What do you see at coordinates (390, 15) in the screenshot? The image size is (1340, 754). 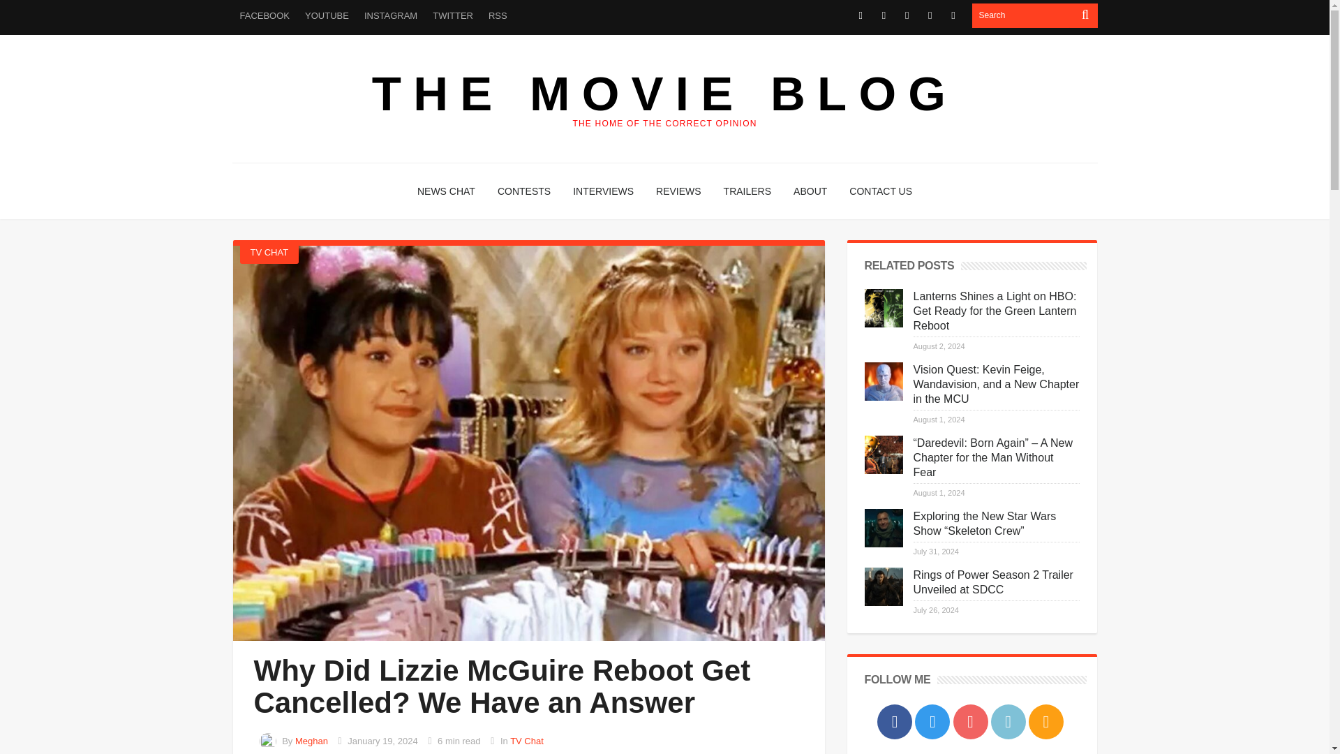 I see `INSTAGRAM` at bounding box center [390, 15].